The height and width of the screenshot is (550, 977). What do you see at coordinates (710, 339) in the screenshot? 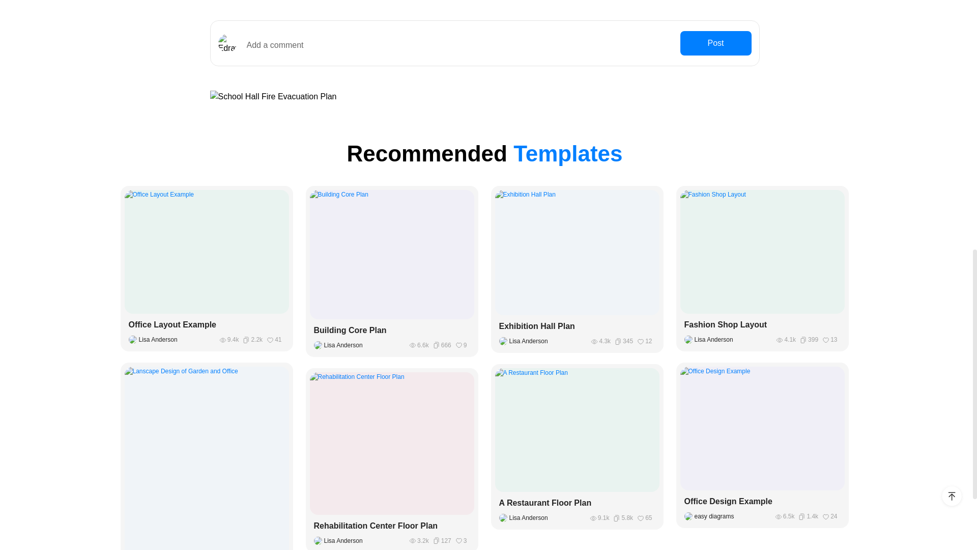
I see `Lisa Anderson` at bounding box center [710, 339].